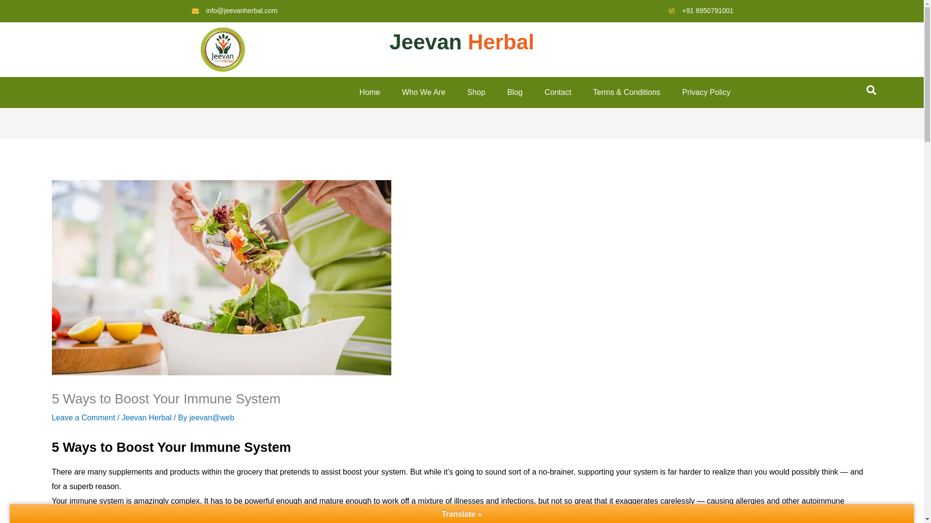 The height and width of the screenshot is (523, 931). What do you see at coordinates (146, 417) in the screenshot?
I see `Jeevan Herbal` at bounding box center [146, 417].